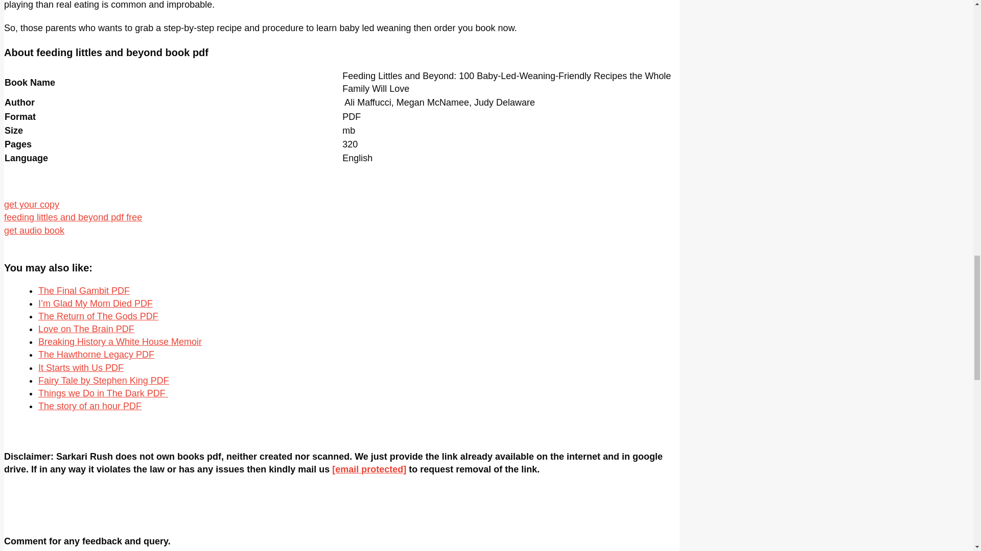 This screenshot has height=551, width=981. I want to click on get audio book, so click(34, 231).